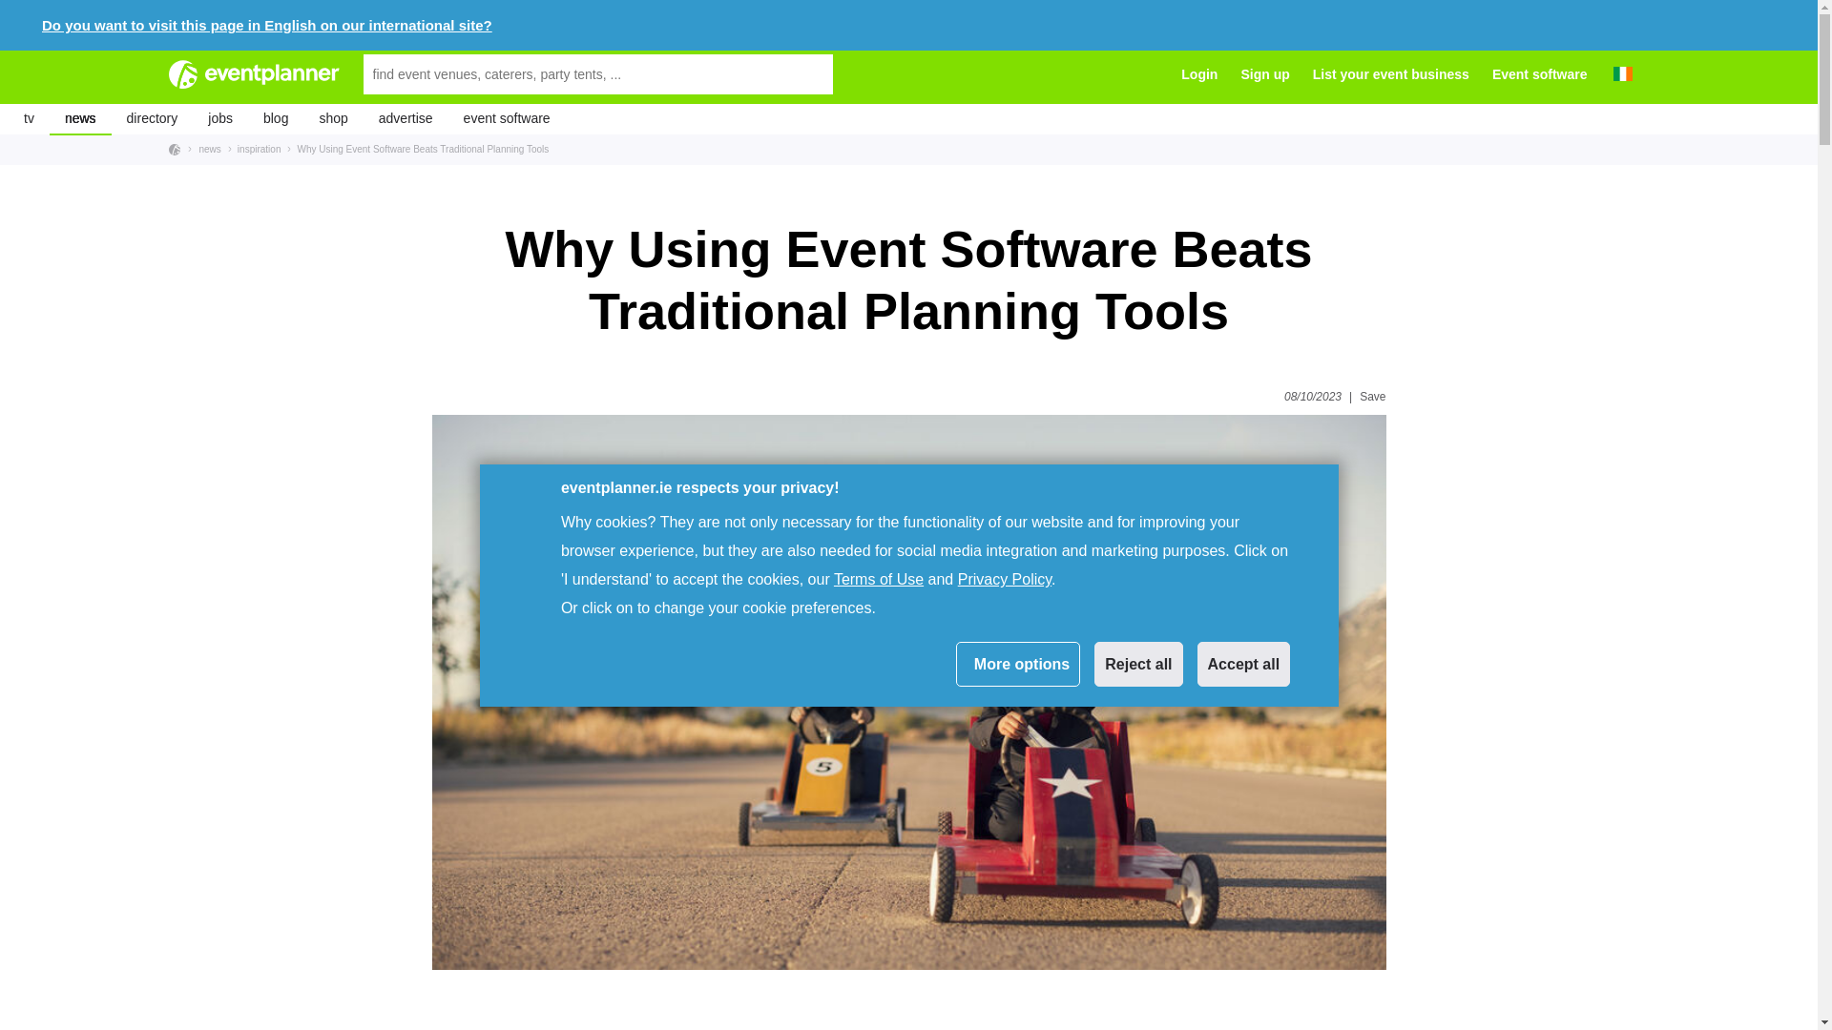  I want to click on news, so click(80, 119).